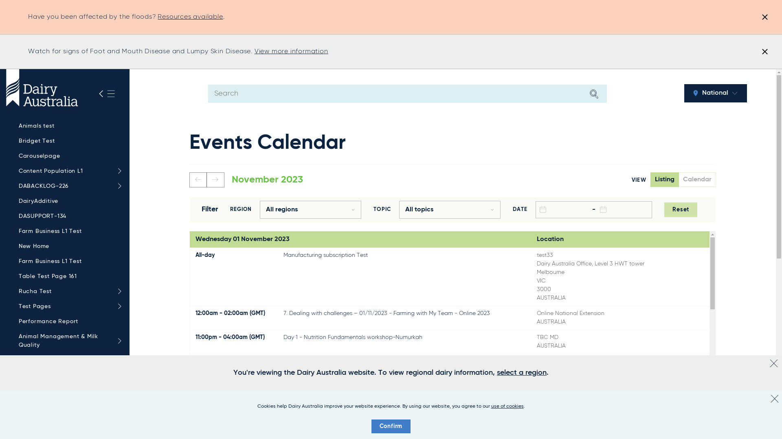 This screenshot has width=782, height=439. What do you see at coordinates (335, 361) in the screenshot?
I see `HR Update with Chas Cini (South East)` at bounding box center [335, 361].